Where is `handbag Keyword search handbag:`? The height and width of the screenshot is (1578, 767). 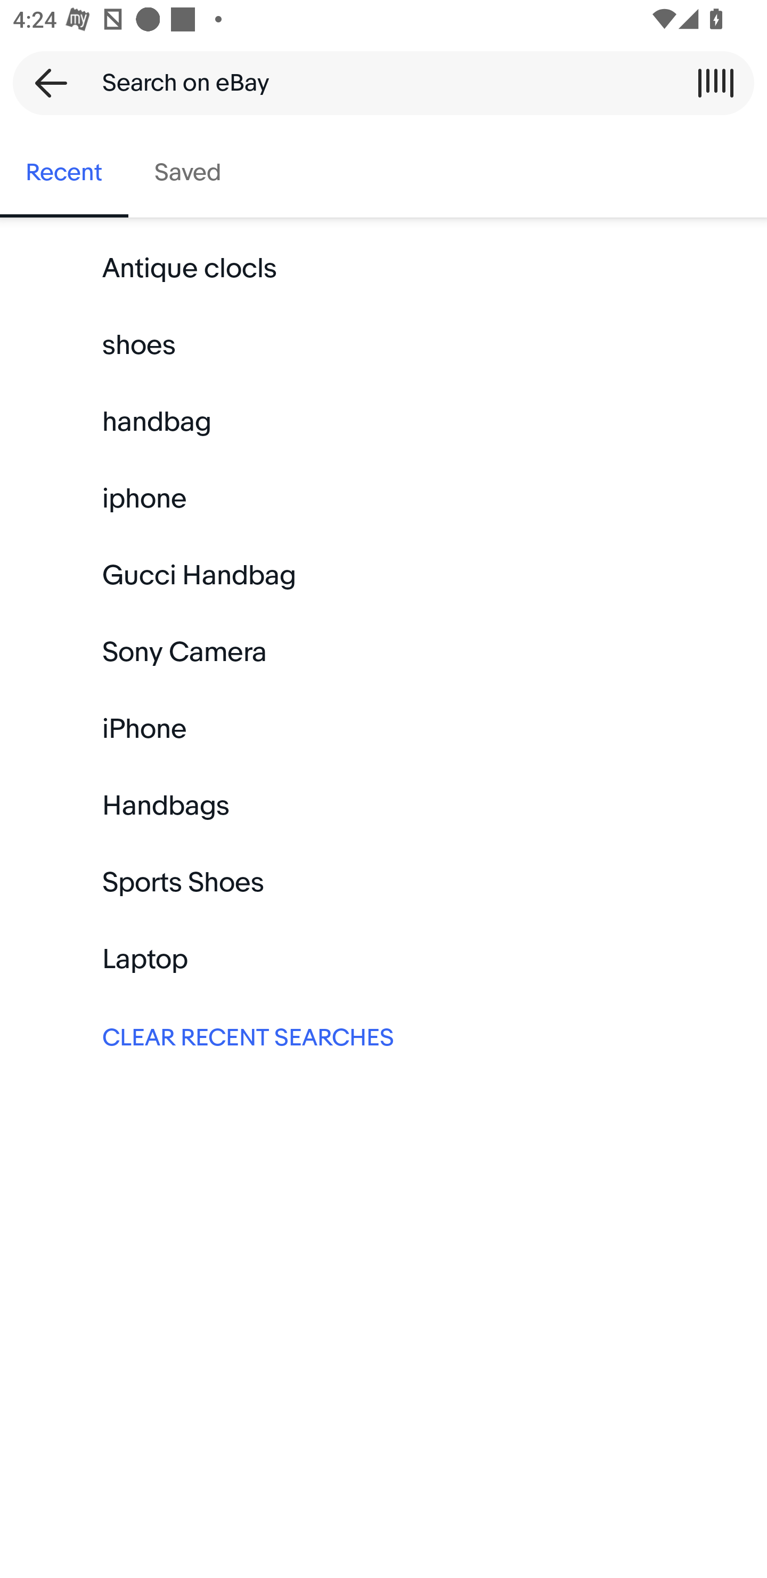
handbag Keyword search handbag: is located at coordinates (383, 422).